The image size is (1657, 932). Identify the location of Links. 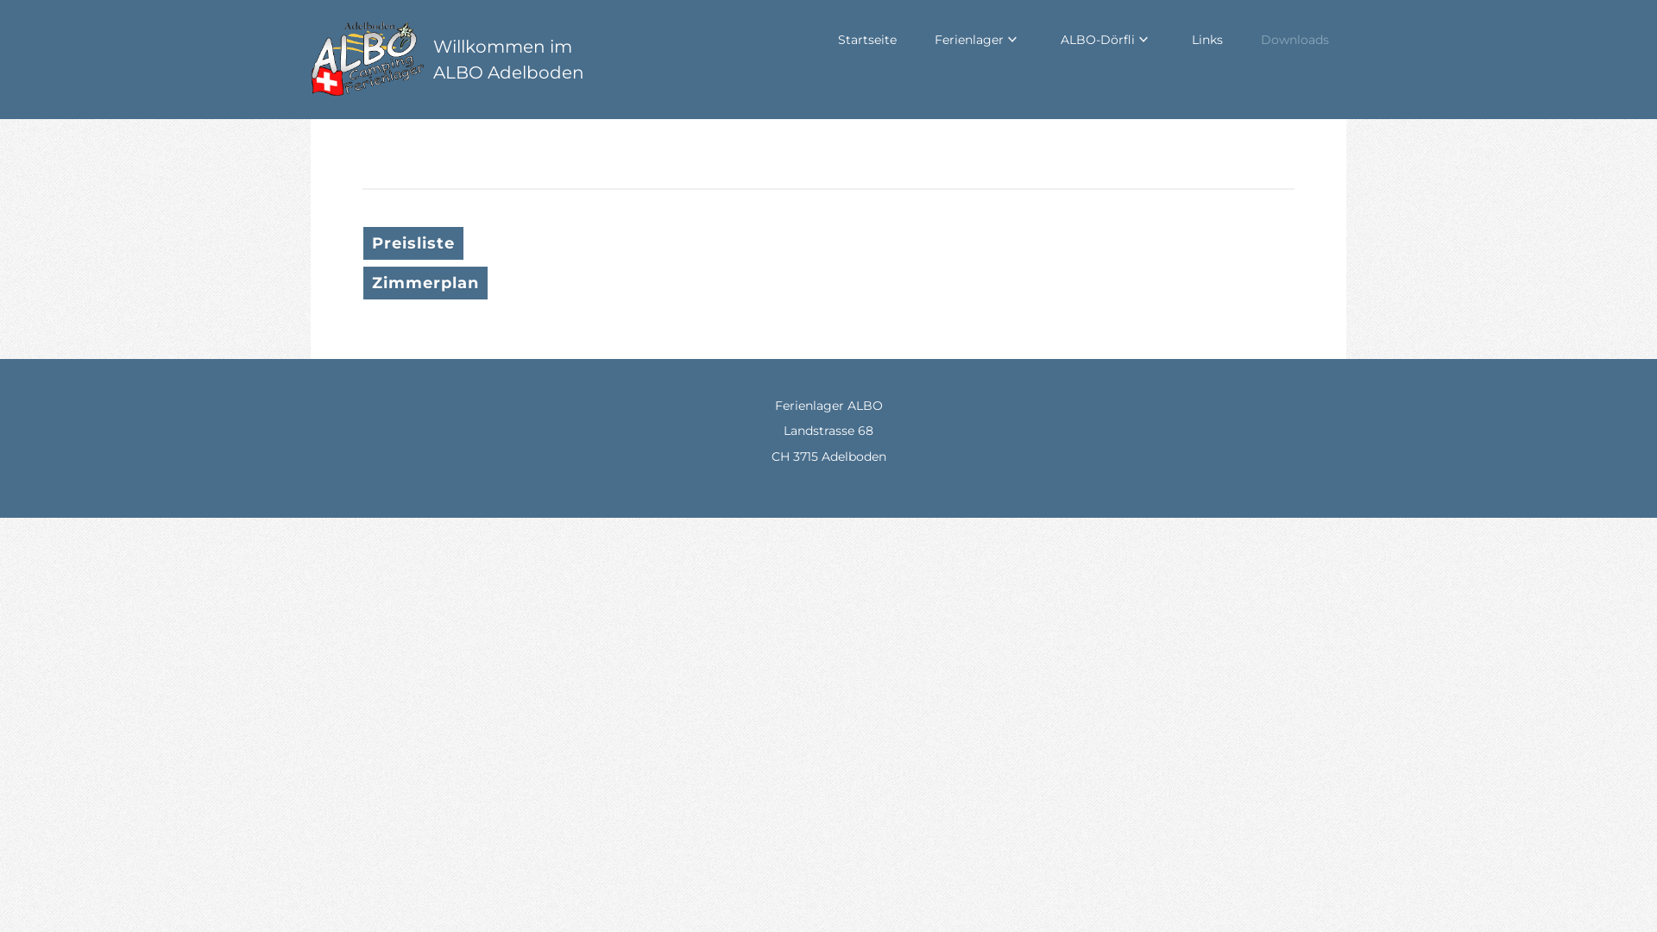
(1207, 40).